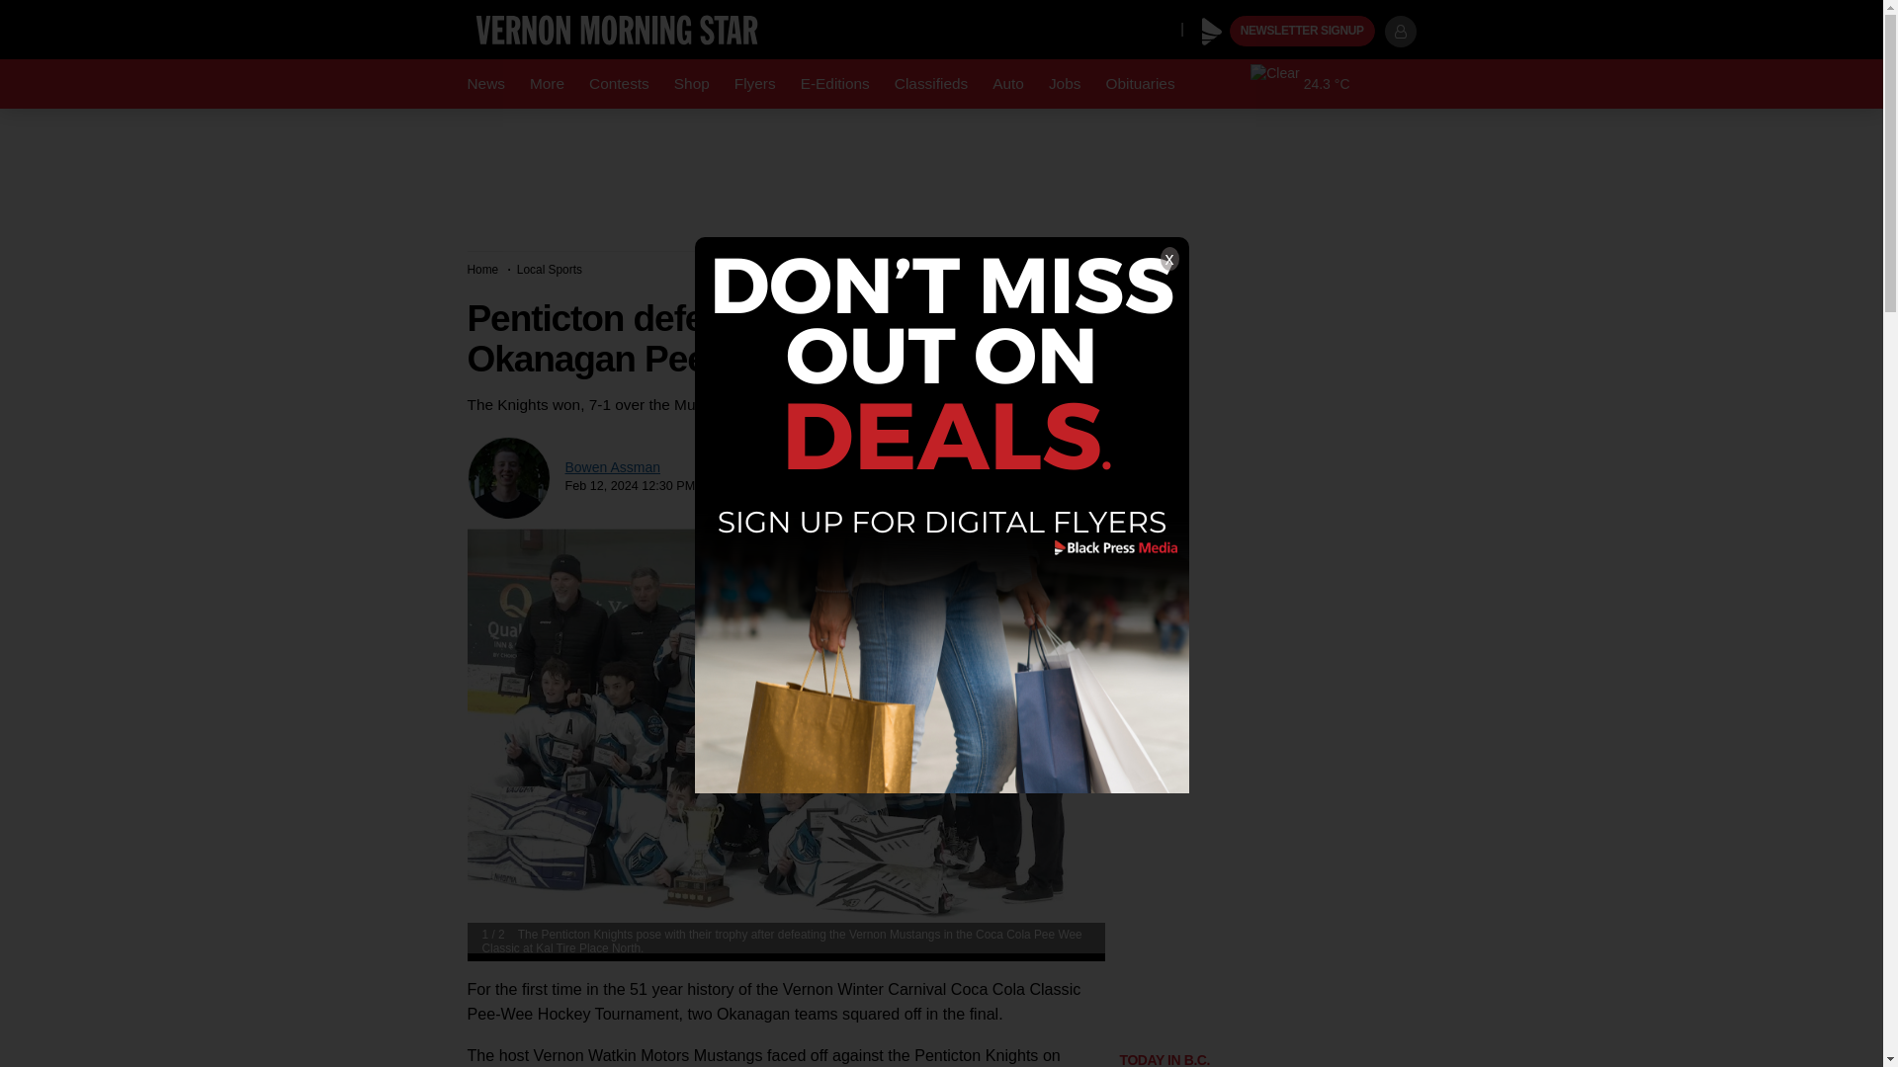  What do you see at coordinates (1160, 28) in the screenshot?
I see `X` at bounding box center [1160, 28].